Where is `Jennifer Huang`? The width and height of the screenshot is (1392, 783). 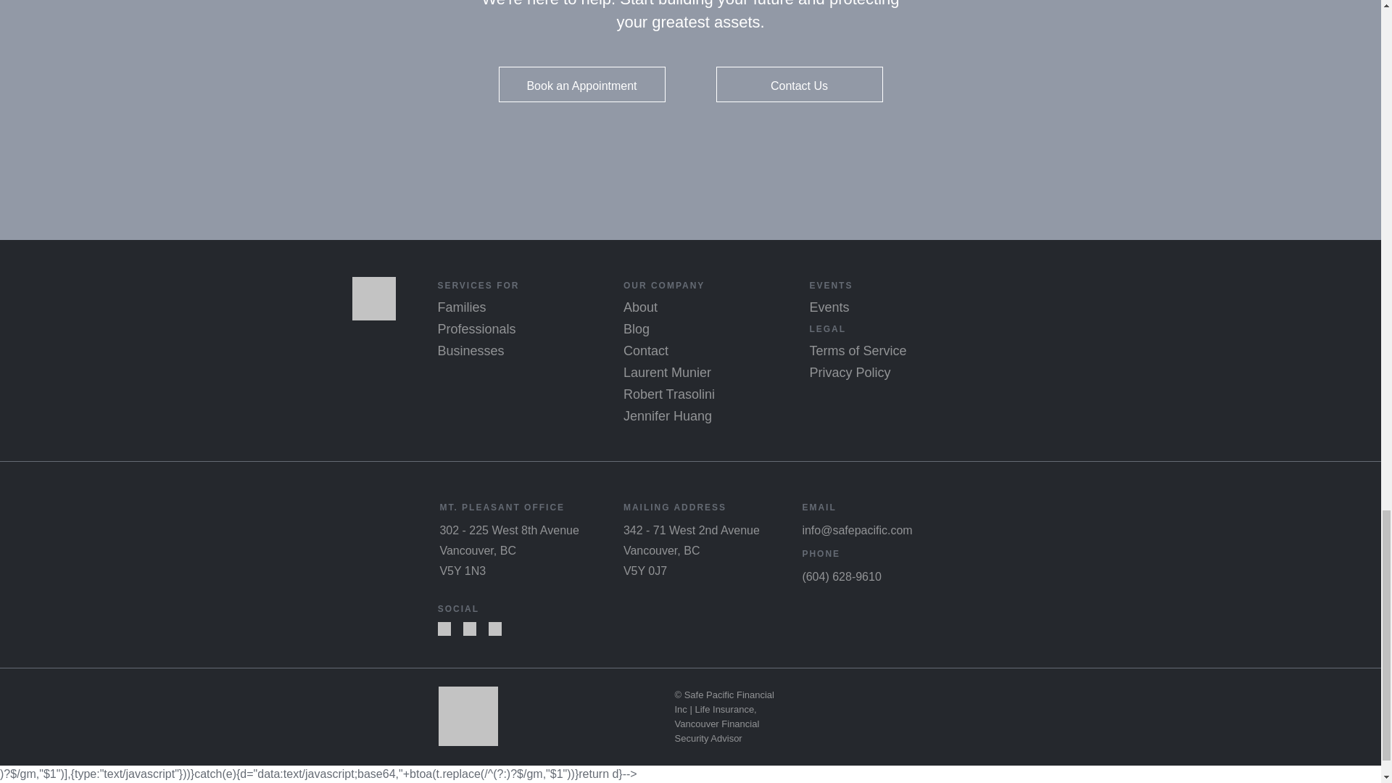 Jennifer Huang is located at coordinates (667, 416).